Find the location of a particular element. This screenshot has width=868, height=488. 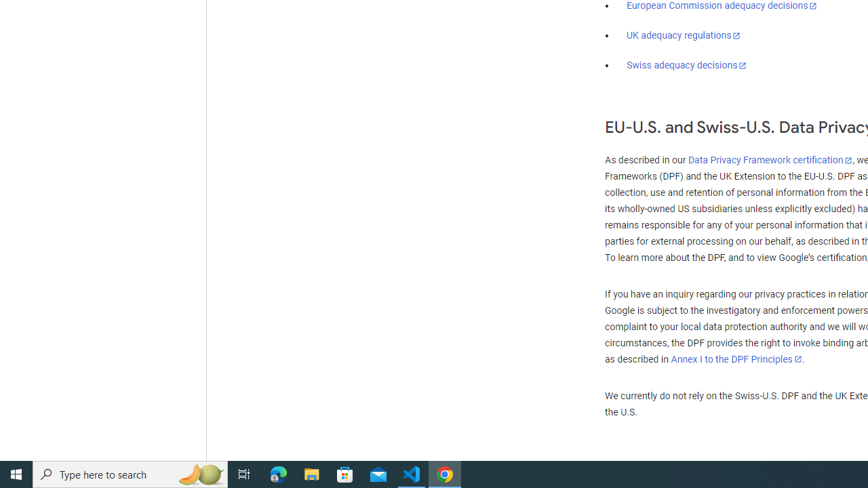

UK adequacy regulations is located at coordinates (684, 35).